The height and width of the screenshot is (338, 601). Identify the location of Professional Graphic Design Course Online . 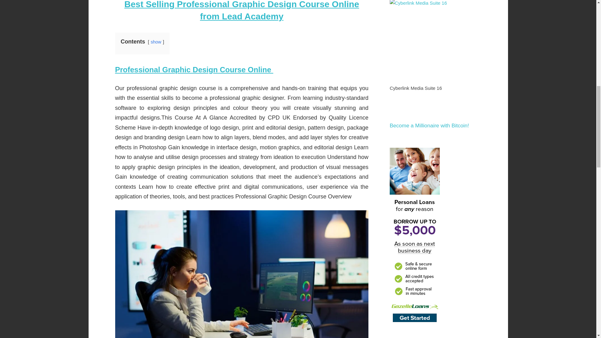
(194, 69).